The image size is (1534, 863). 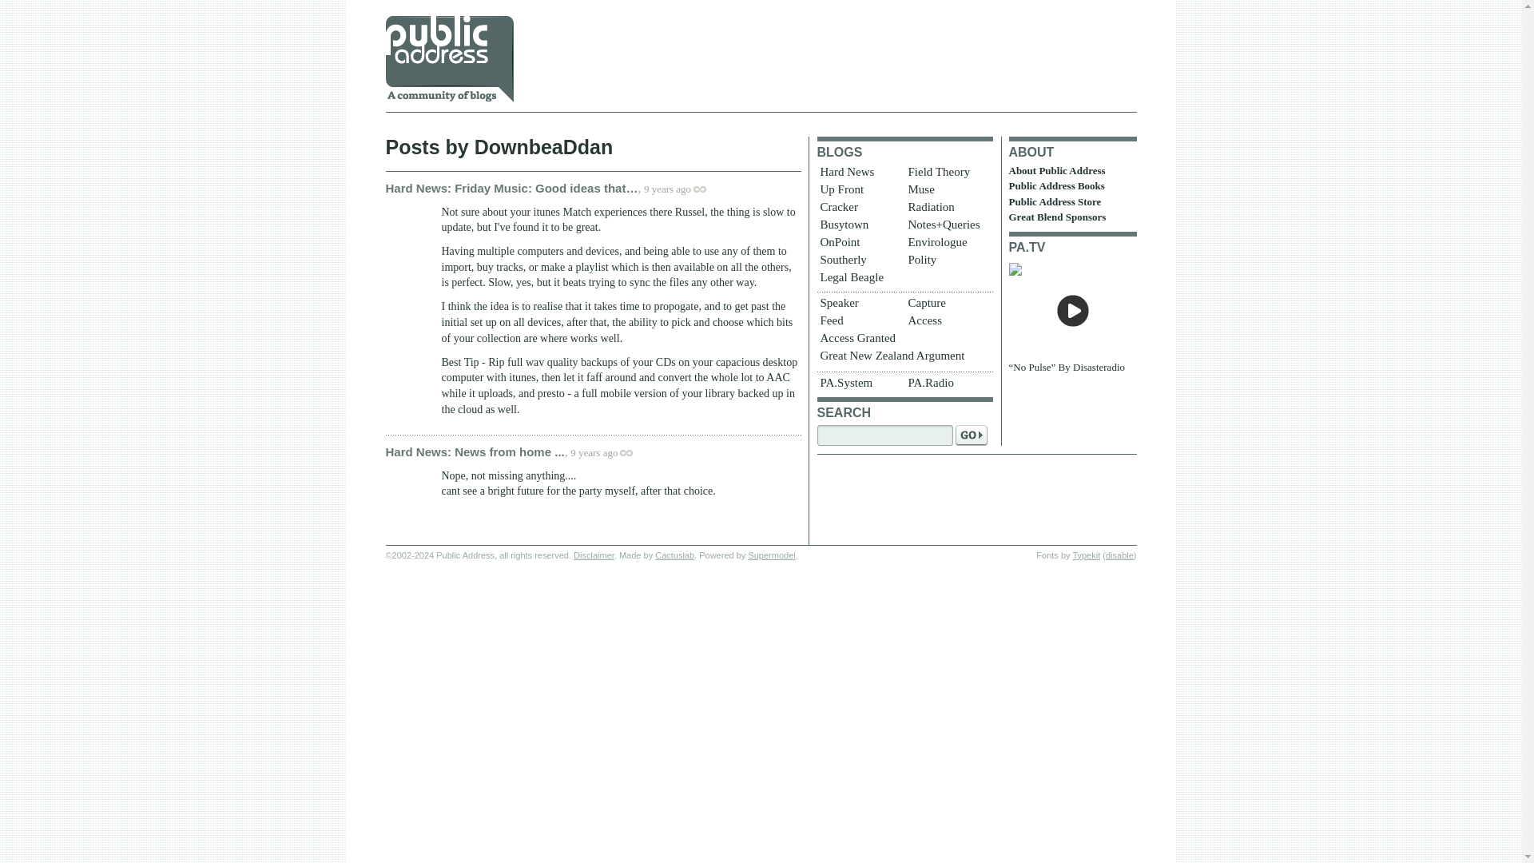 I want to click on About Public Address, so click(x=1056, y=171).